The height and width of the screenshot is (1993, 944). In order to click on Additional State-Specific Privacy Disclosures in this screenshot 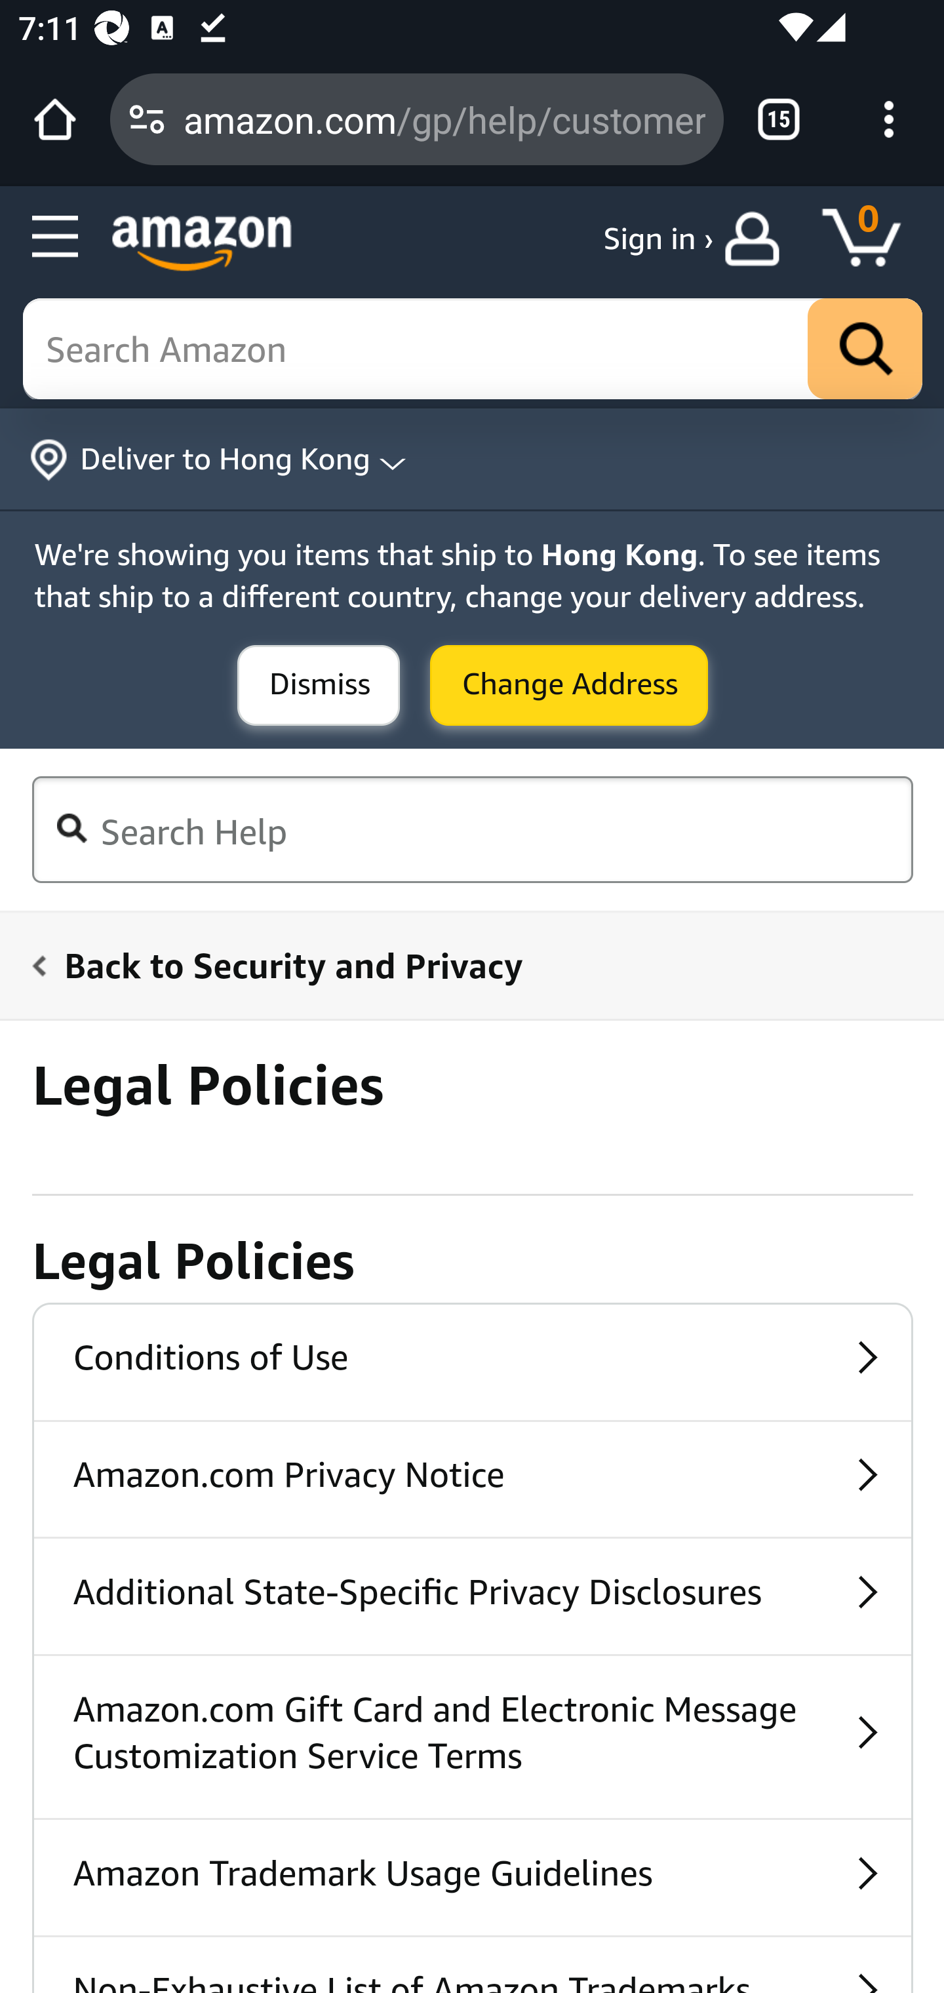, I will do `click(472, 1596)`.